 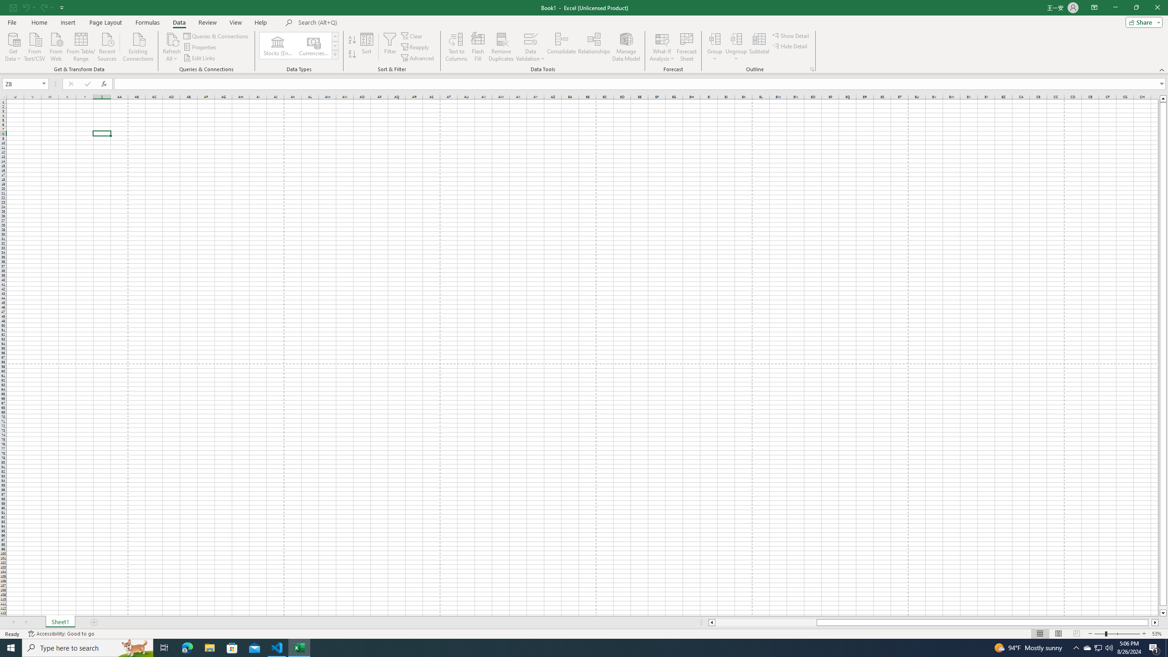 What do you see at coordinates (687, 47) in the screenshot?
I see `Forecast Sheet` at bounding box center [687, 47].